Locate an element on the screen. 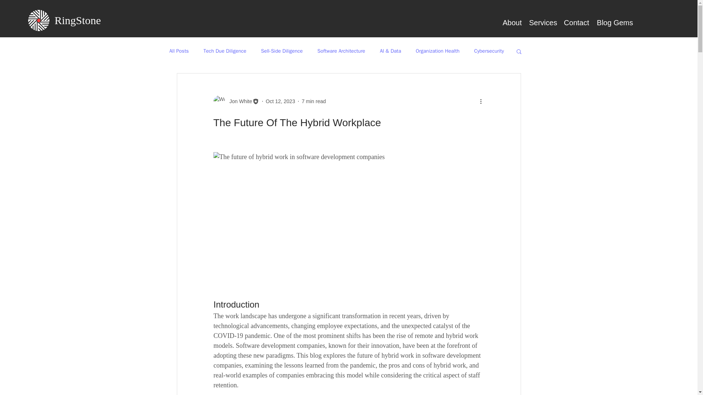 Image resolution: width=703 pixels, height=395 pixels. About is located at coordinates (511, 23).